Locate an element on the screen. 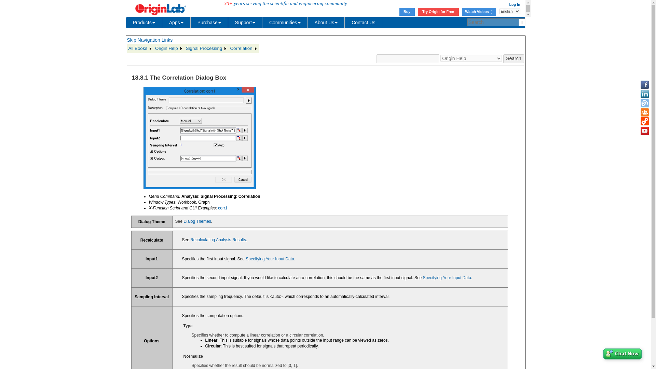  Signal Processing is located at coordinates (206, 49).